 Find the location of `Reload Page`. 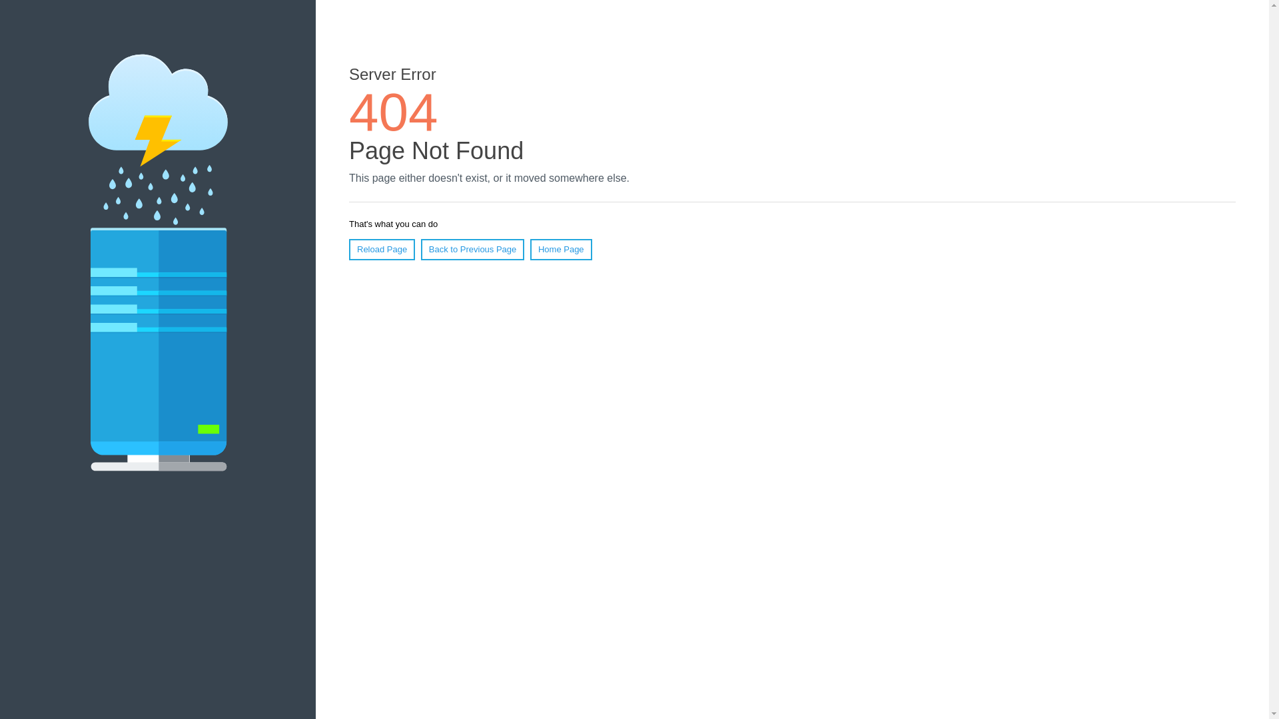

Reload Page is located at coordinates (382, 250).